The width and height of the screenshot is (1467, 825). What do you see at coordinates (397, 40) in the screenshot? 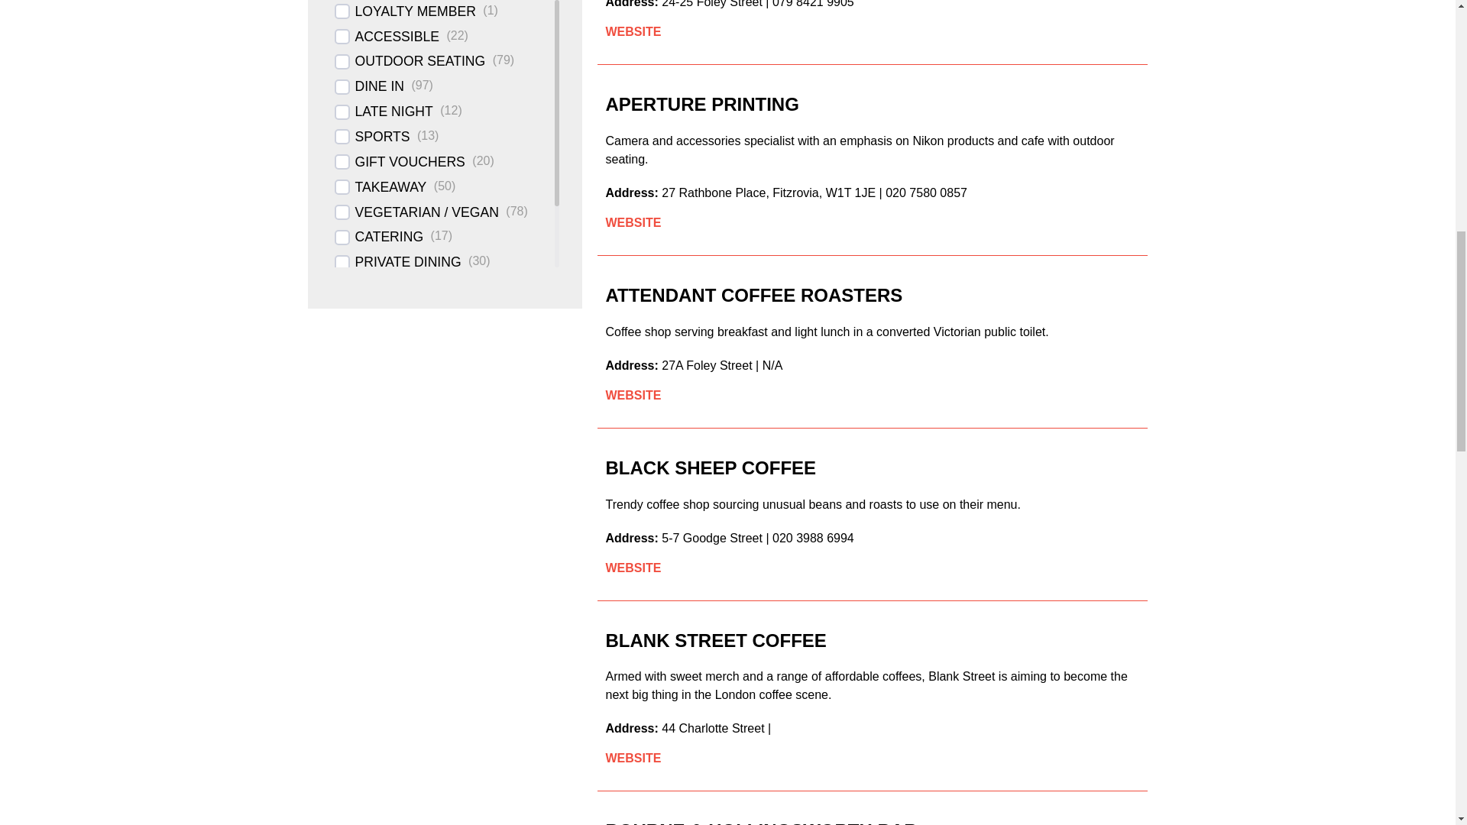
I see `ACCESSIBLE` at bounding box center [397, 40].